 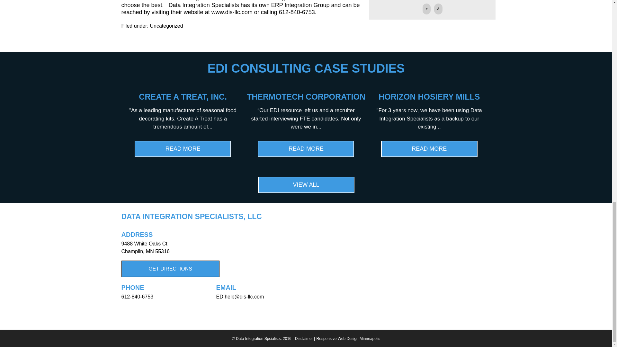 I want to click on Responsive Web Design Minneapolis, so click(x=348, y=338).